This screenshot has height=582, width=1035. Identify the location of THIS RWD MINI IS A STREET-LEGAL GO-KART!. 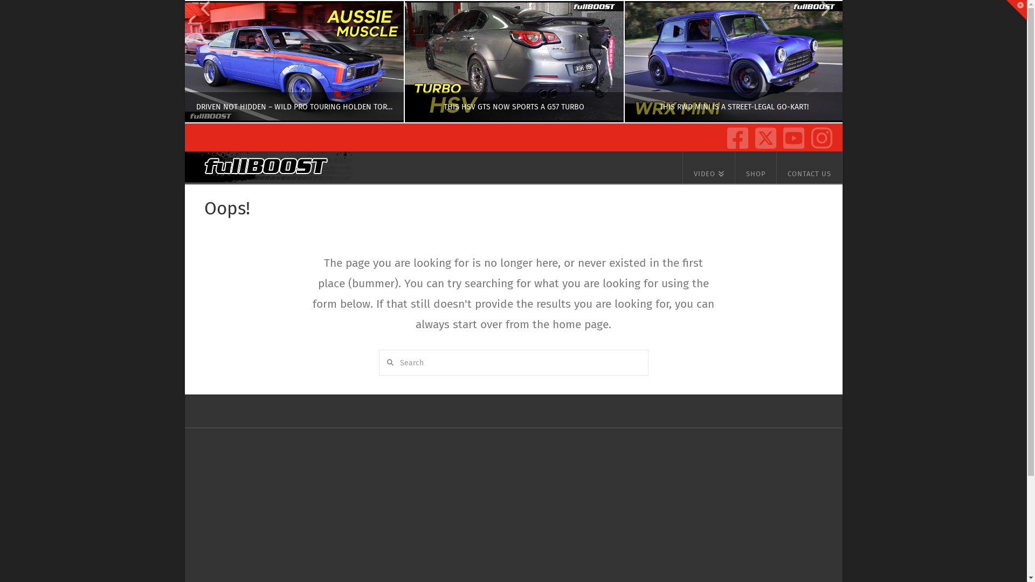
(733, 61).